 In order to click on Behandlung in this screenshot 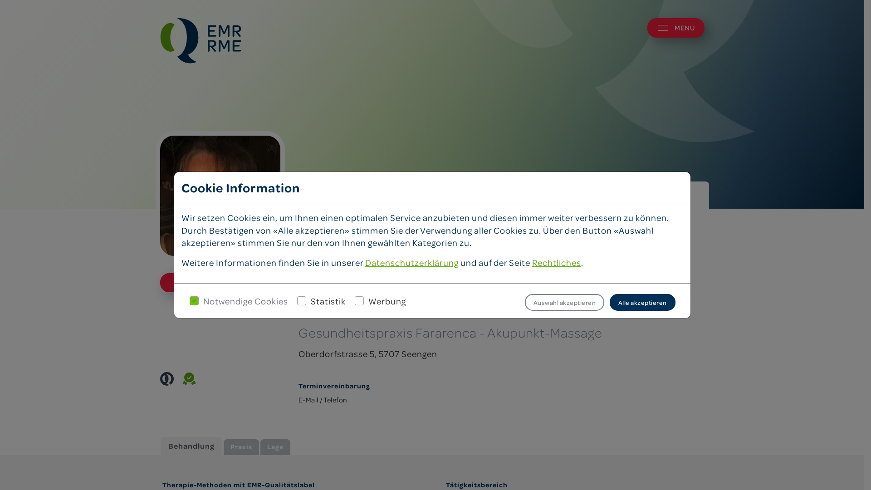, I will do `click(191, 446)`.